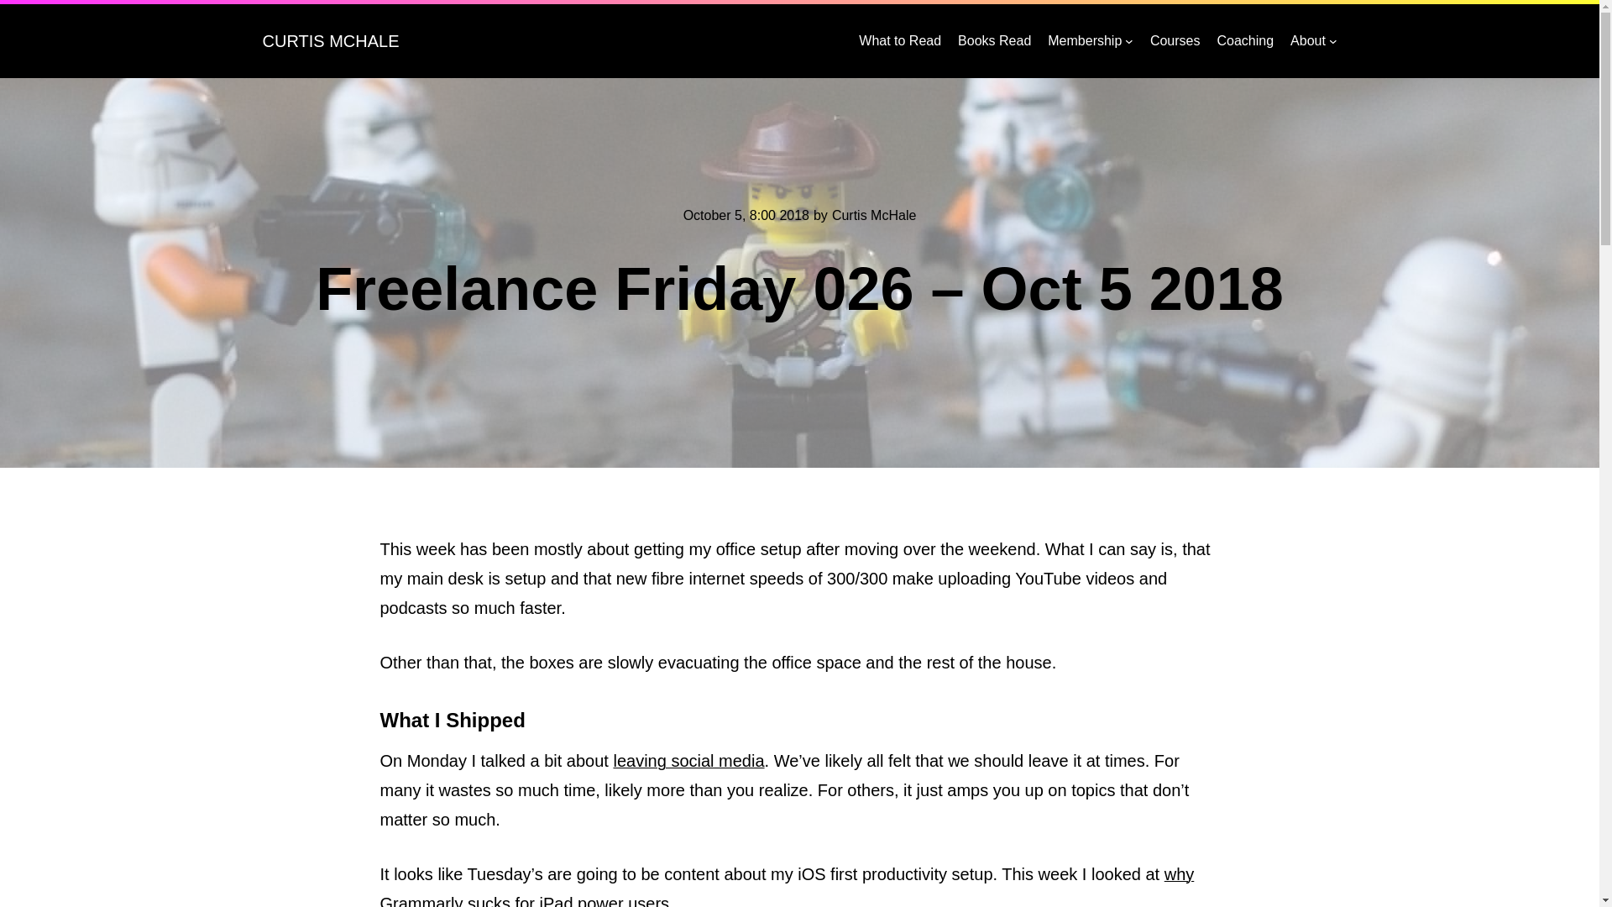  I want to click on leaving social media, so click(688, 761).